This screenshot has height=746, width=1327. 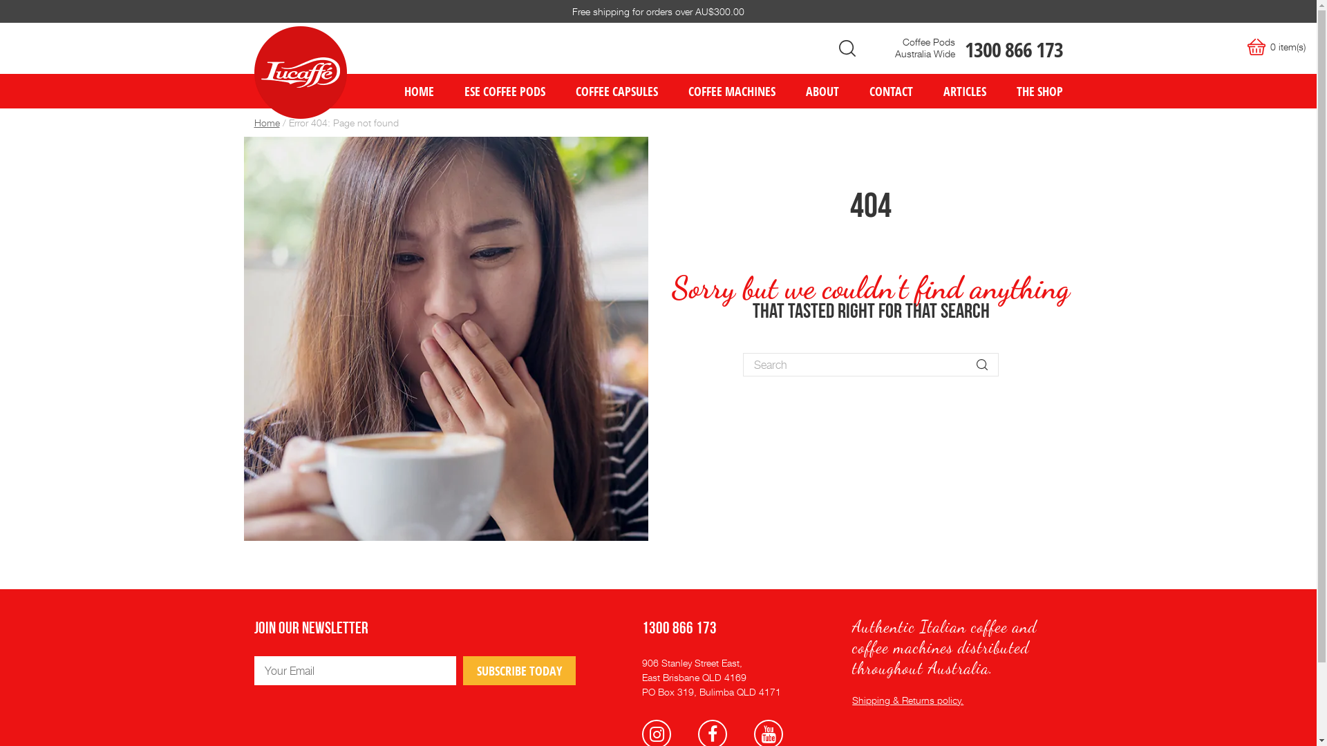 I want to click on THE SHOP, so click(x=1031, y=91).